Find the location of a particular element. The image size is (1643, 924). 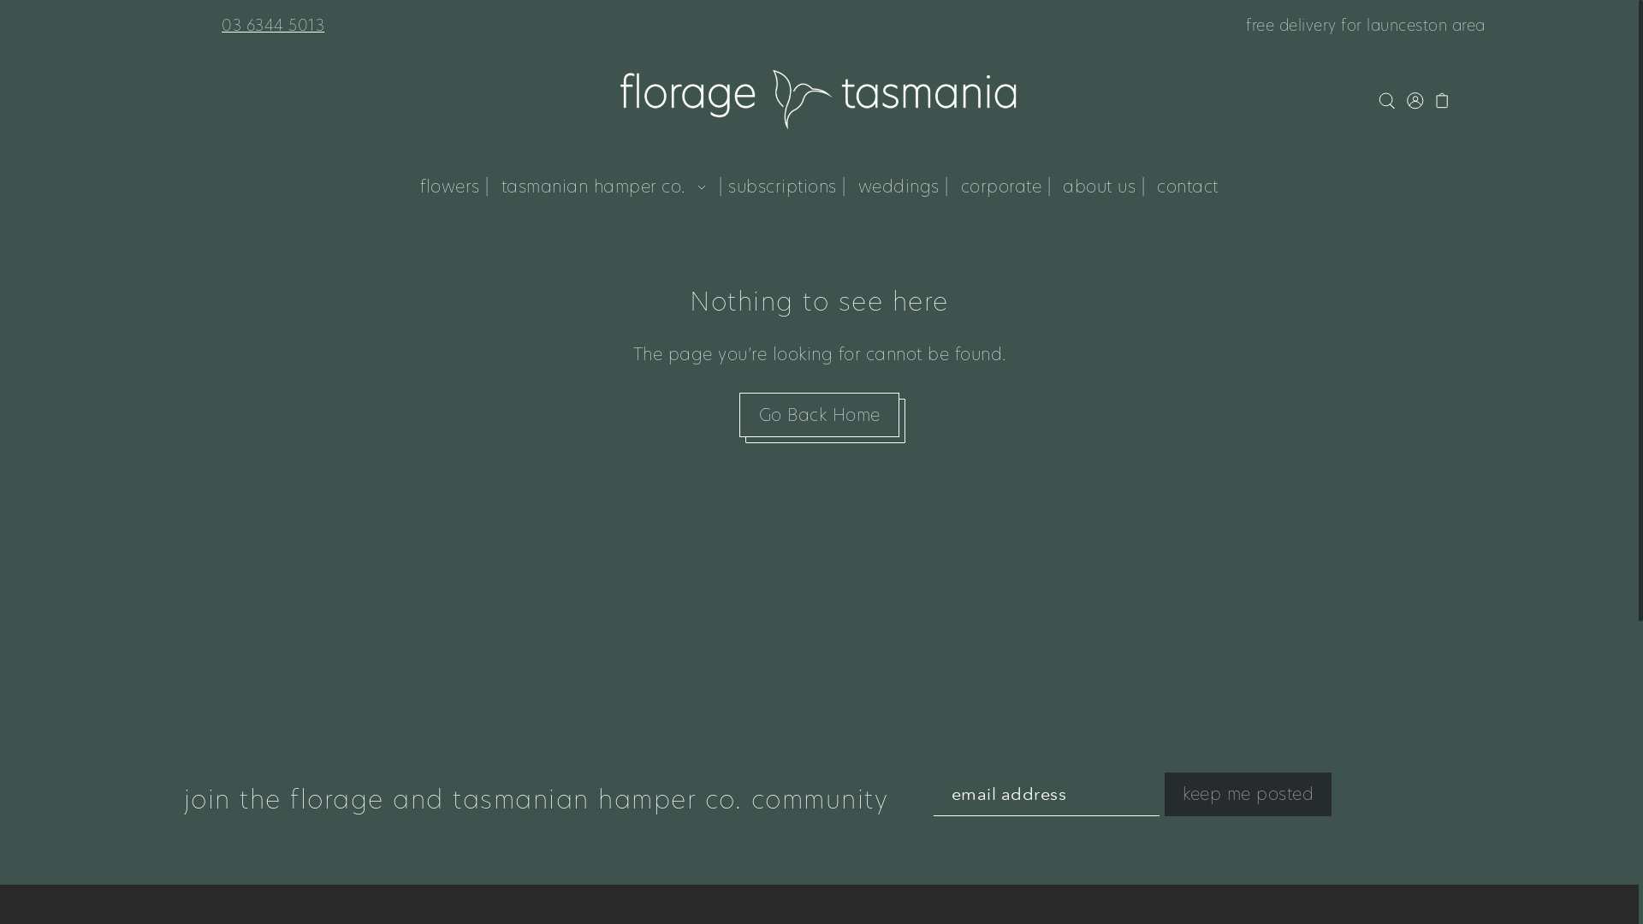

about us | is located at coordinates (1104, 187).